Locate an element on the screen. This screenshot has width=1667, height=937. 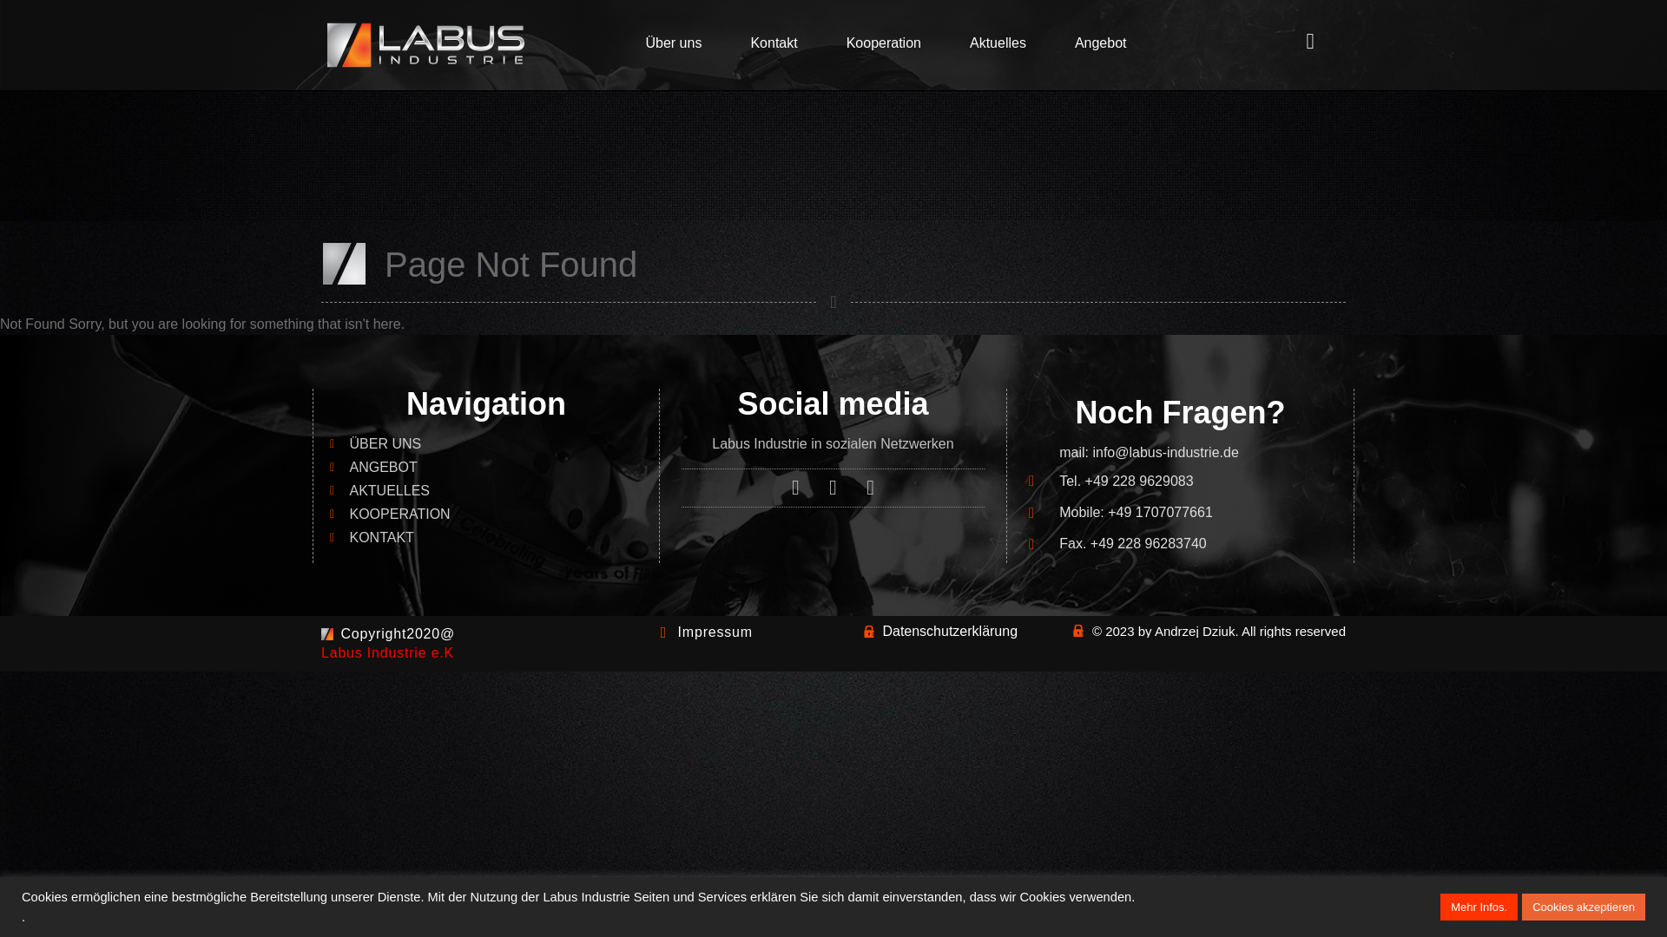
KOOPERATION is located at coordinates (494, 514).